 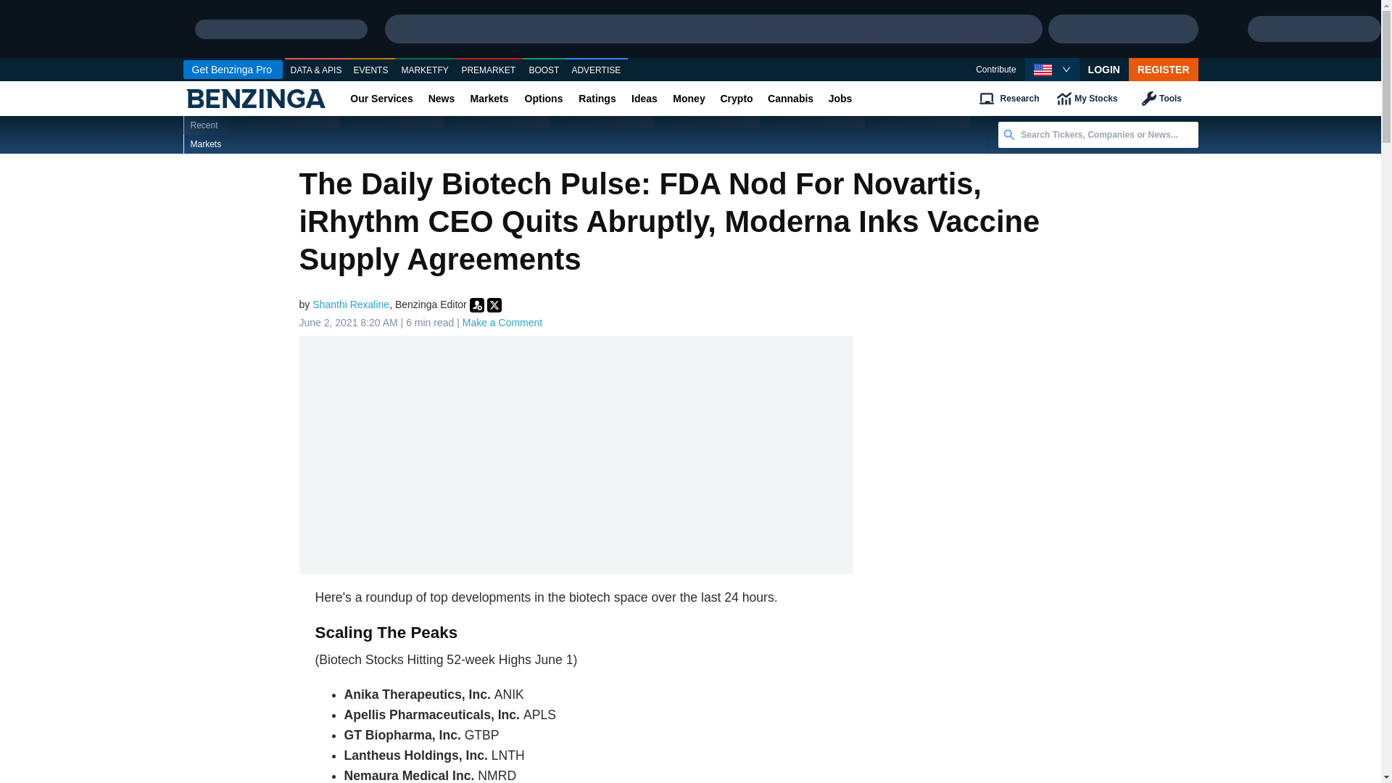 I want to click on GET THIS DEAL, so click(x=1122, y=29).